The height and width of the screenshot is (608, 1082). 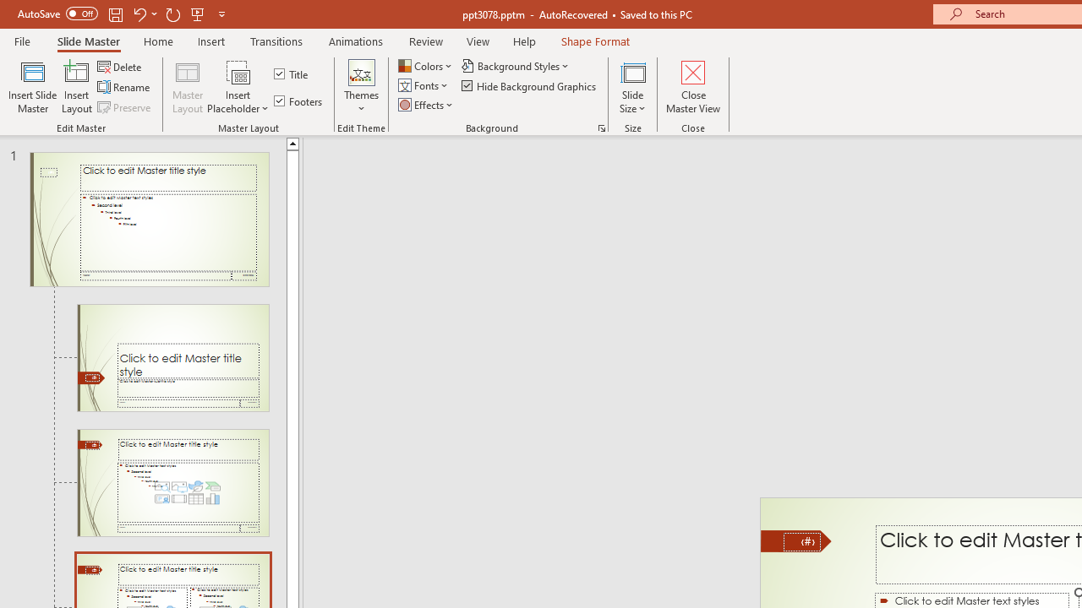 I want to click on Slide Number, so click(x=801, y=542).